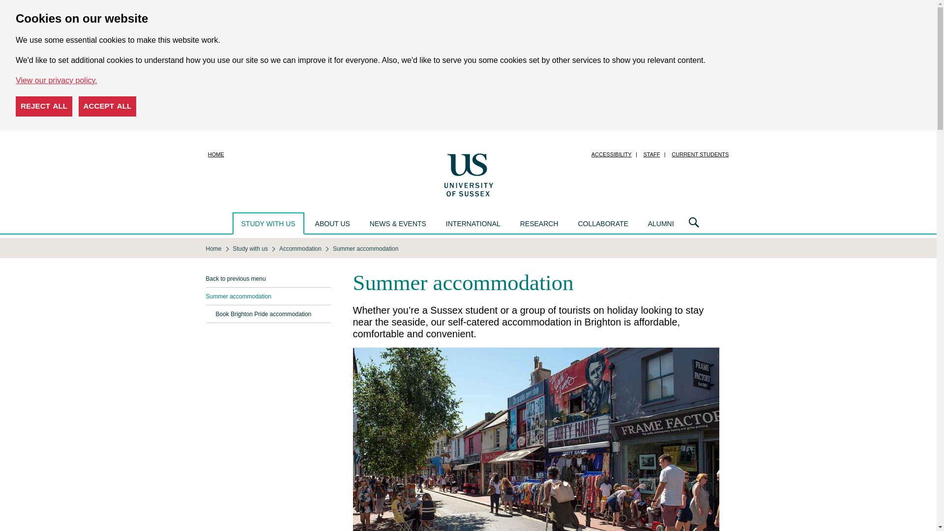  I want to click on ACCESSIBILITY, so click(611, 154).